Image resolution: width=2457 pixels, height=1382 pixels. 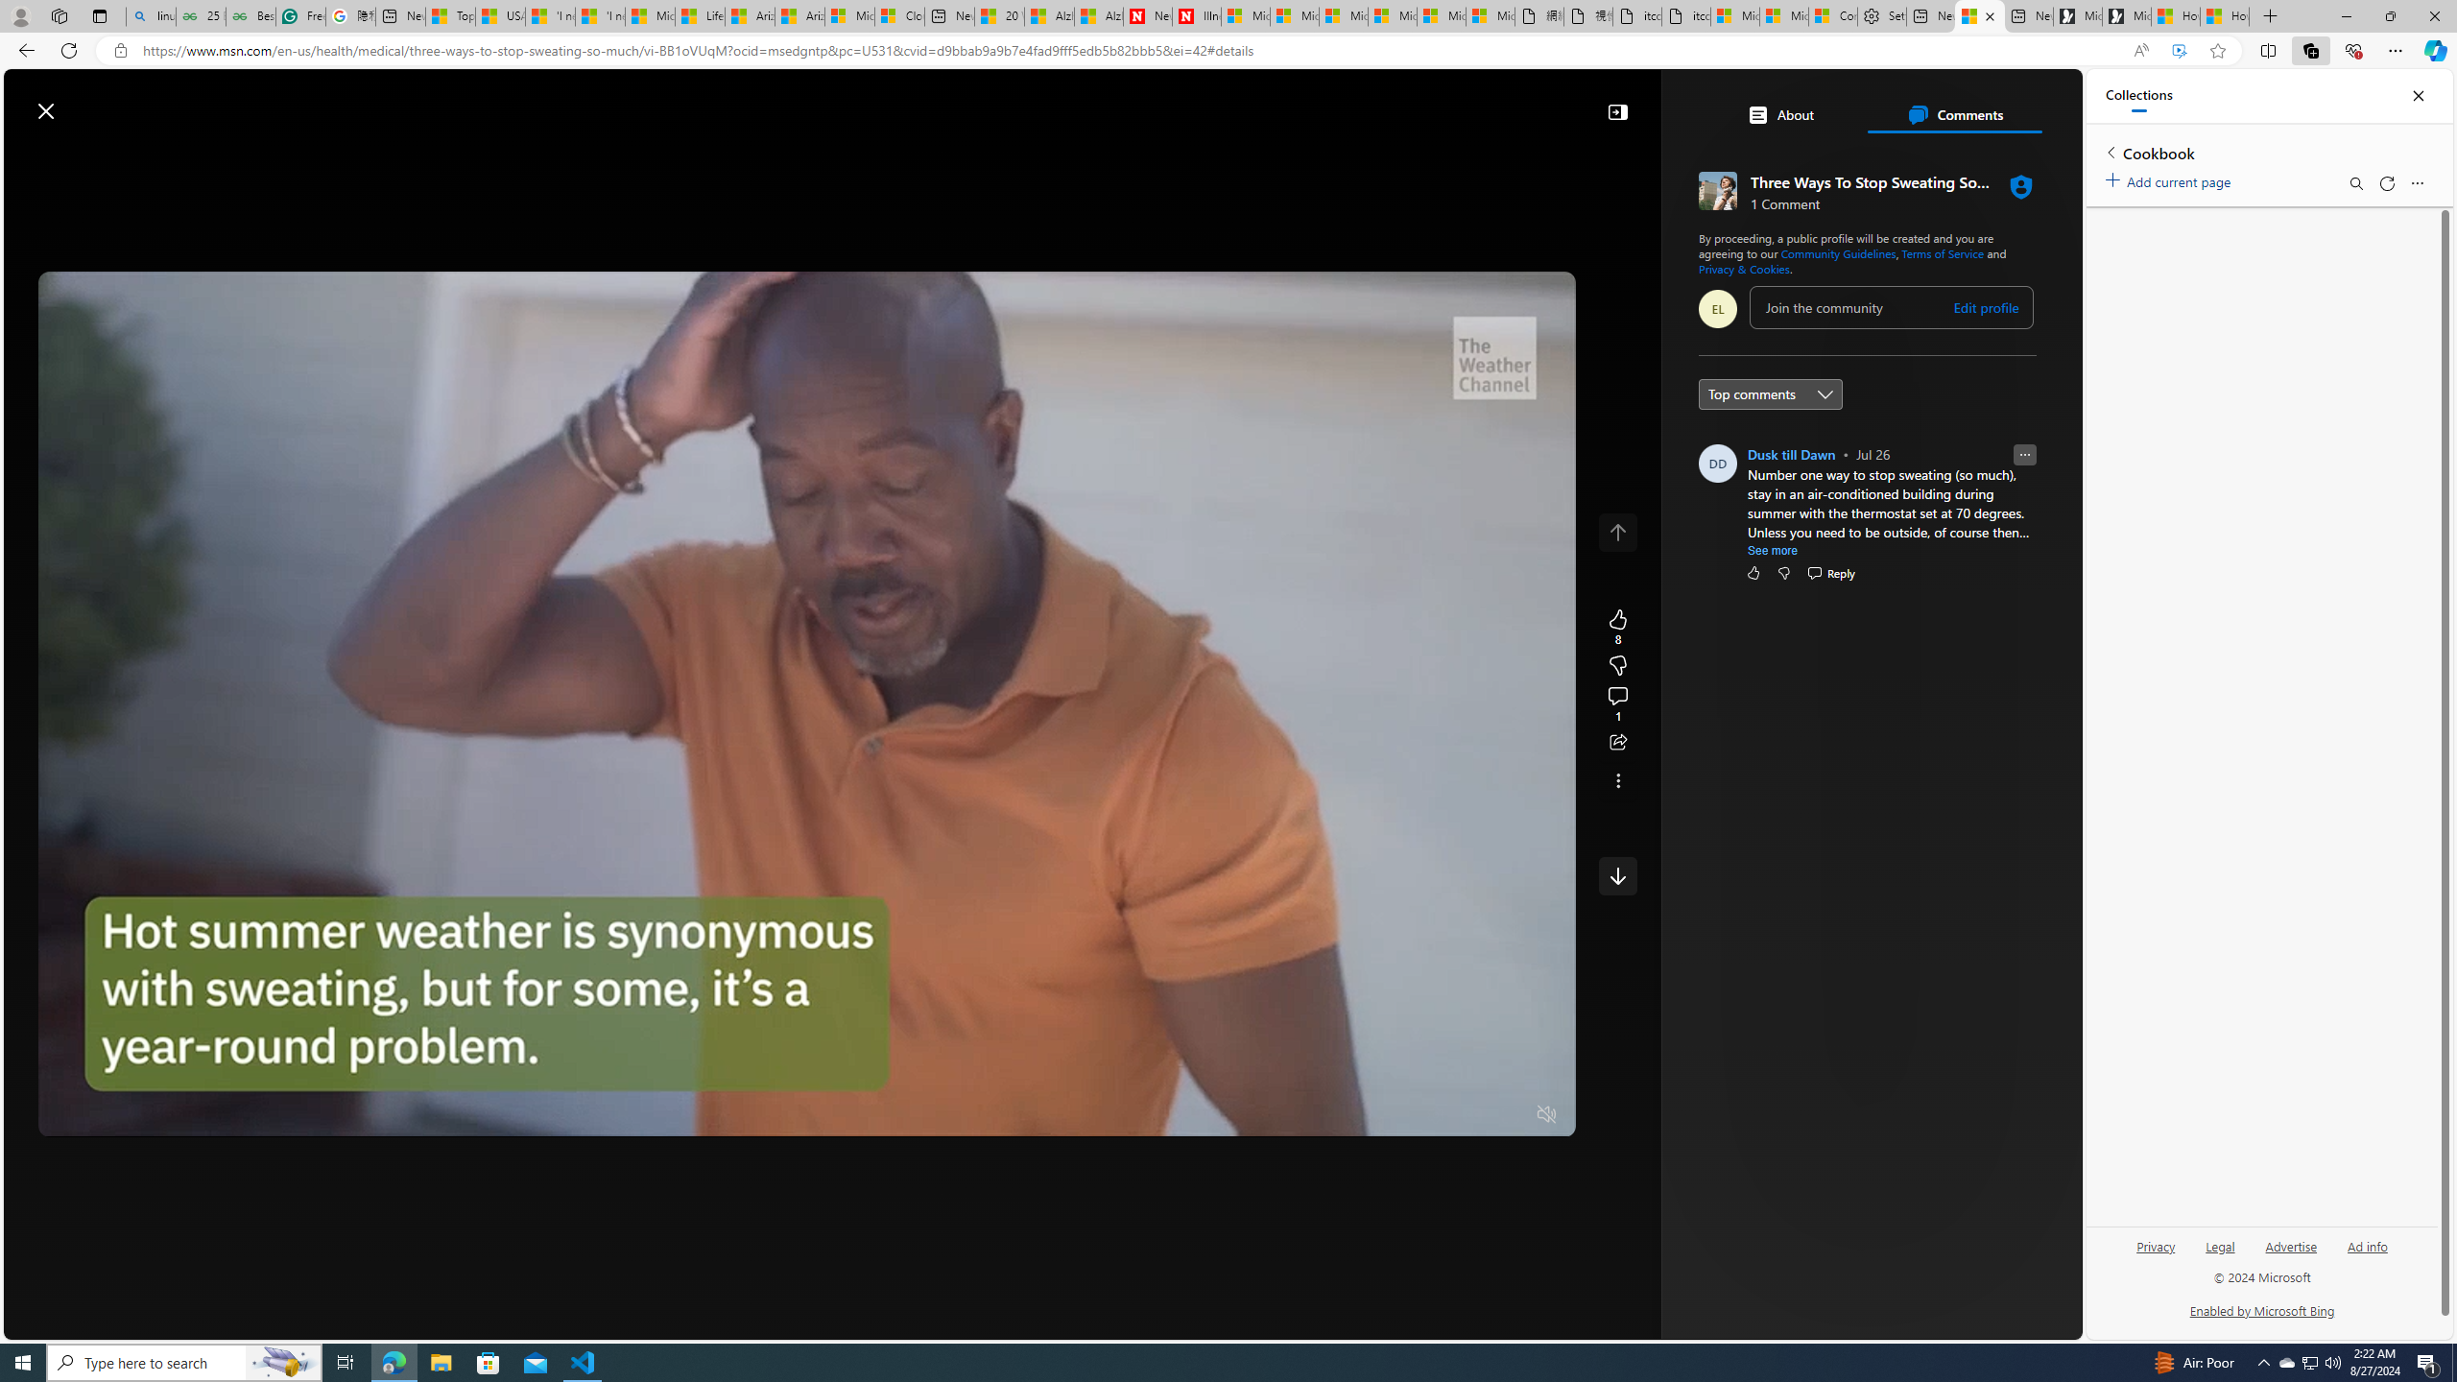 I want to click on Reply Reply Comment, so click(x=1829, y=572).